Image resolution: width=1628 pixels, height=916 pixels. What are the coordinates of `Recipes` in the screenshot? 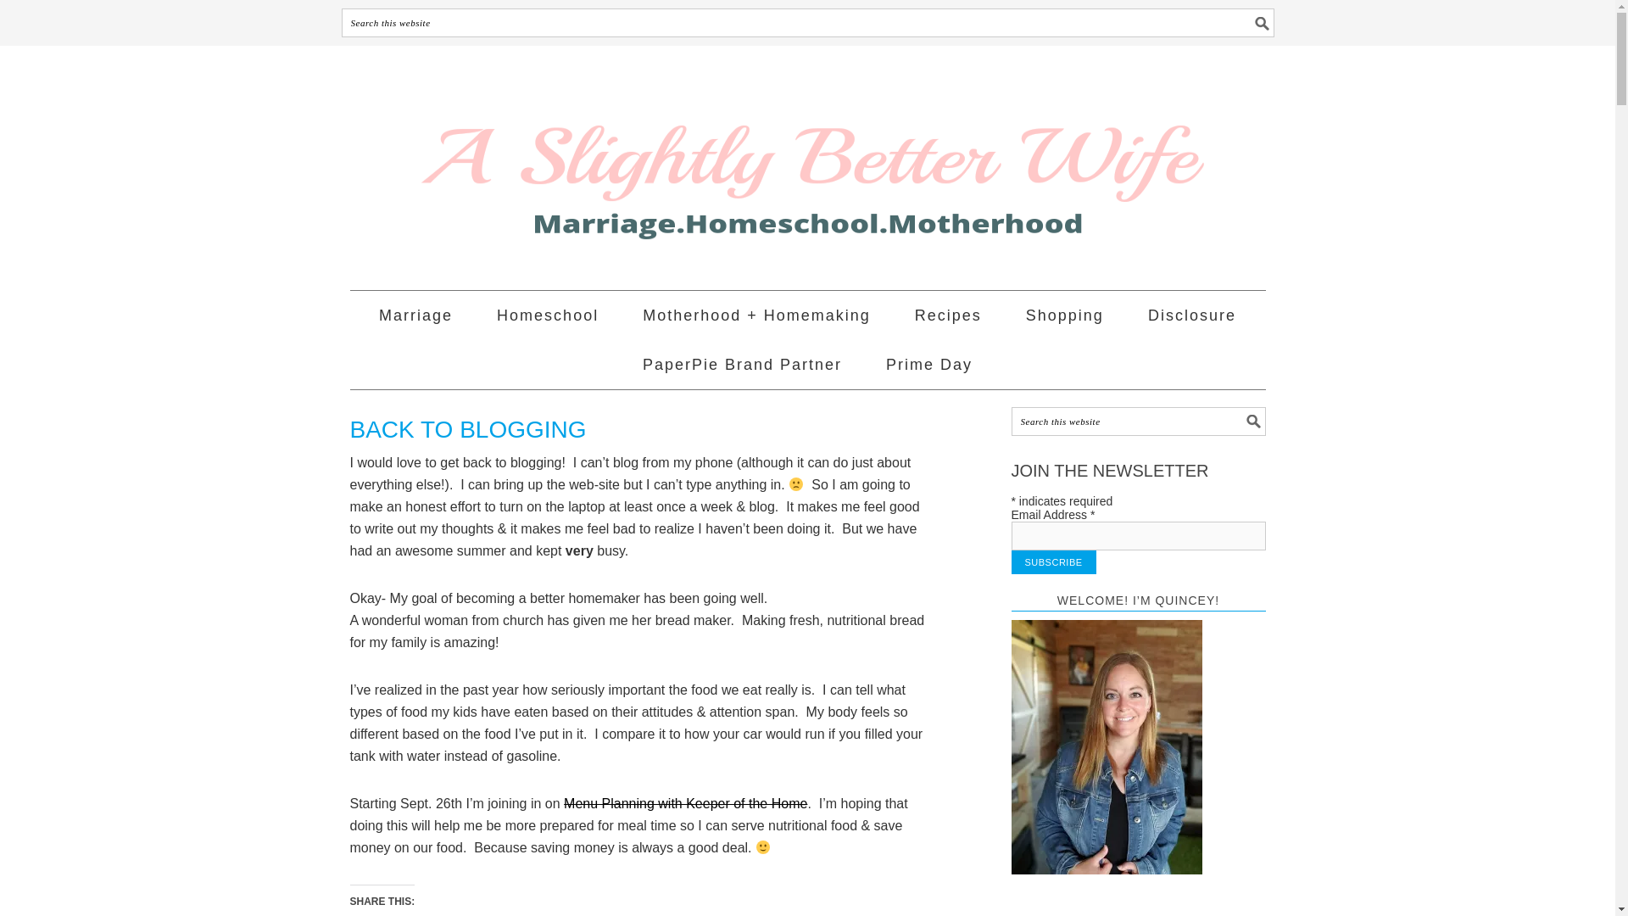 It's located at (948, 316).